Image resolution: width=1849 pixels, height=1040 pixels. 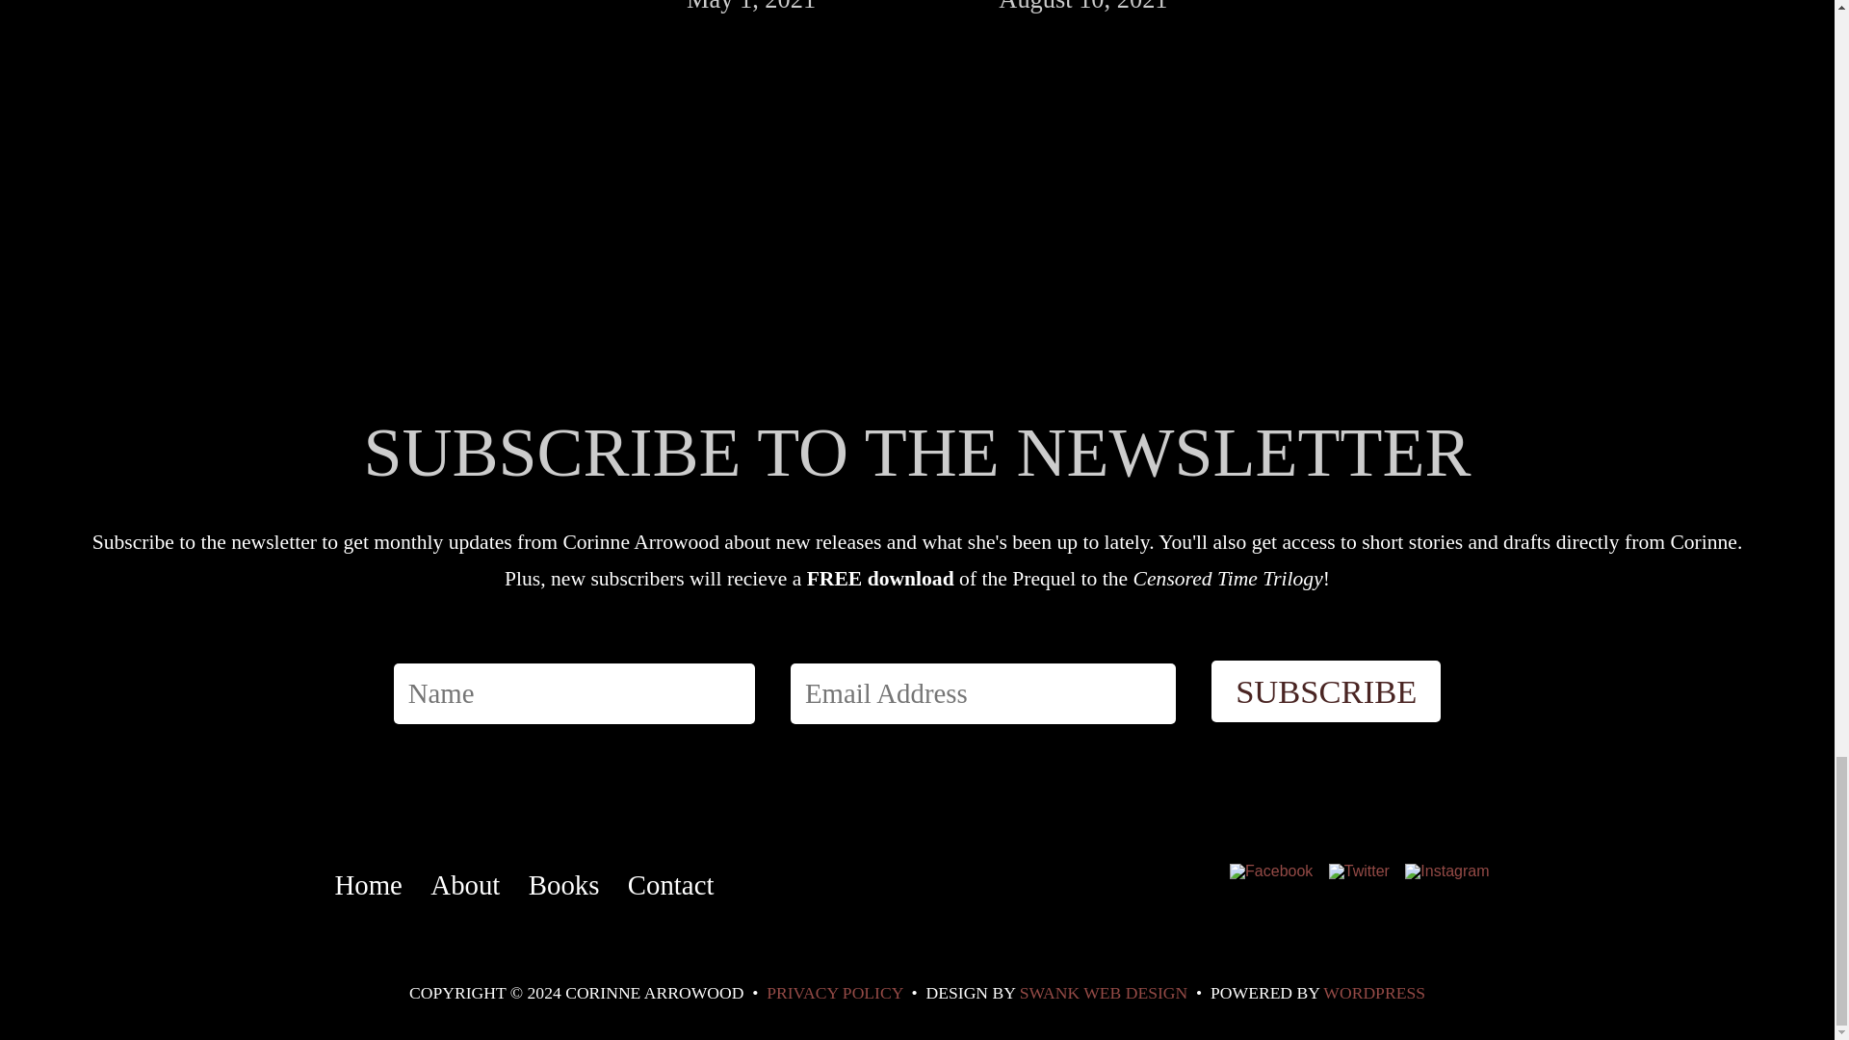 I want to click on PRIVACY POLICY, so click(x=835, y=992).